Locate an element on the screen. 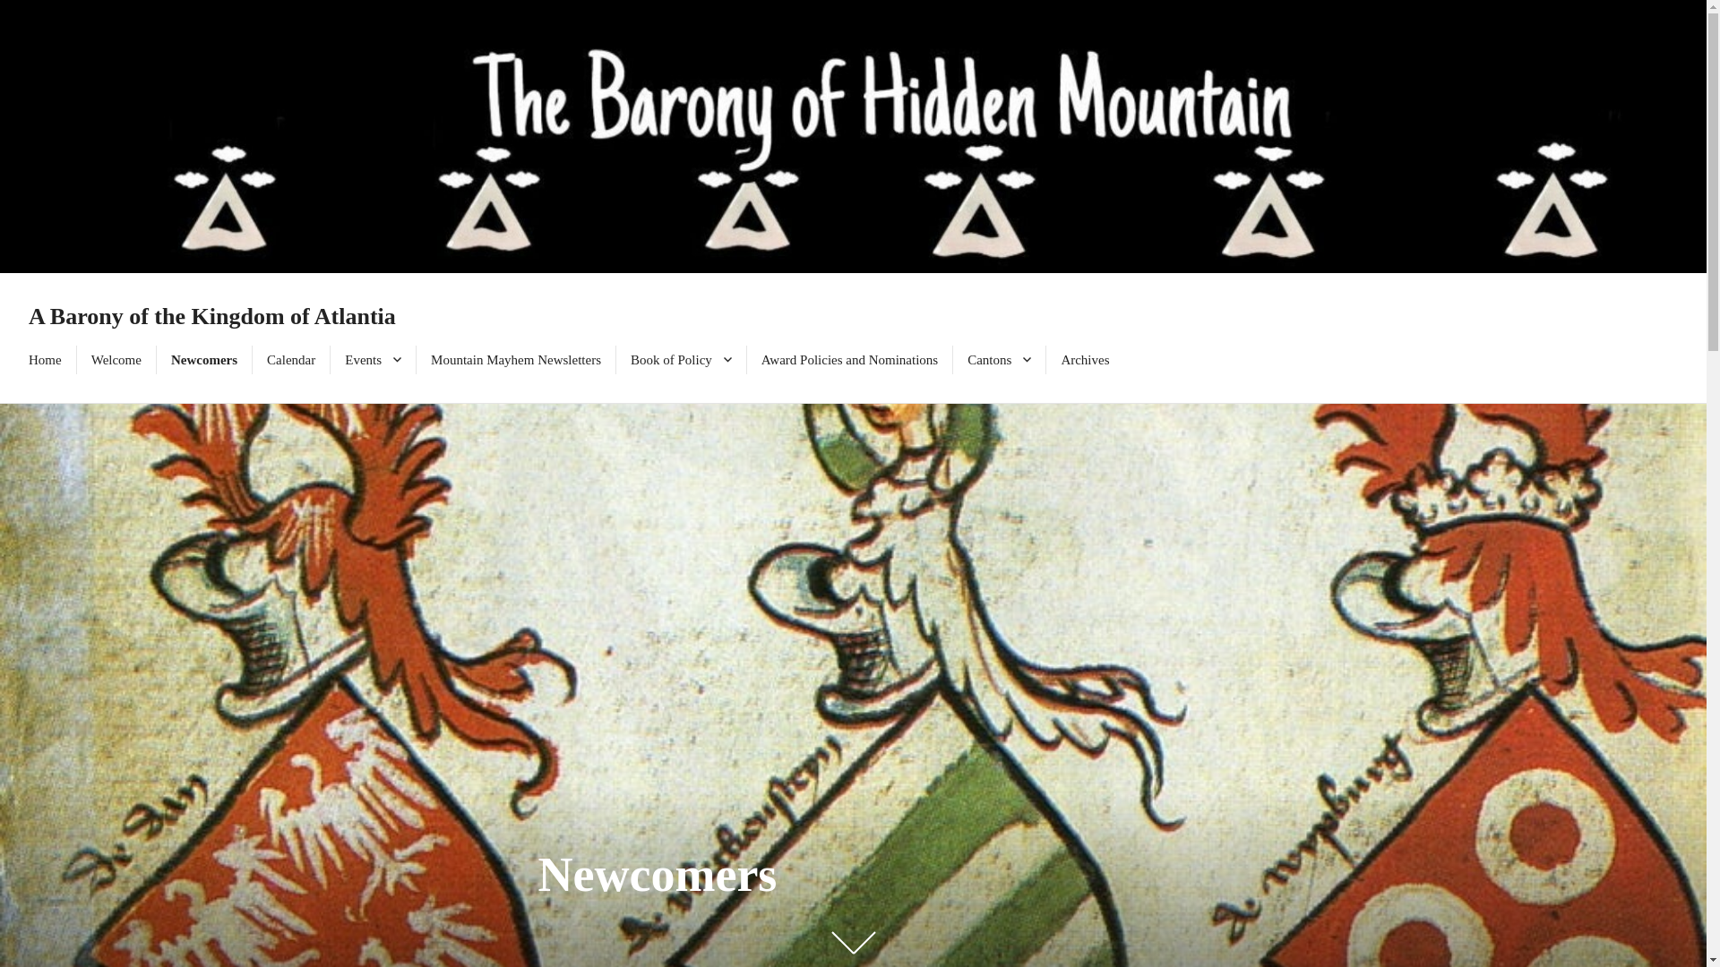 Image resolution: width=1720 pixels, height=967 pixels. Archives is located at coordinates (1084, 359).